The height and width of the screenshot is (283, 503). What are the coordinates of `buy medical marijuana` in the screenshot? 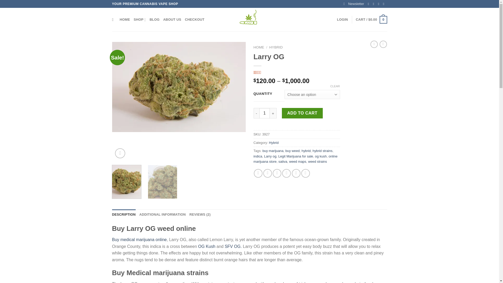 It's located at (179, 87).